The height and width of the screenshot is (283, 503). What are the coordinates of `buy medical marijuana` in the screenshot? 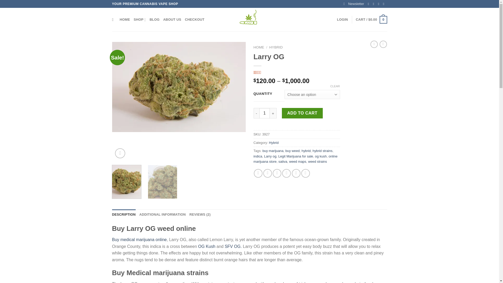 It's located at (179, 87).